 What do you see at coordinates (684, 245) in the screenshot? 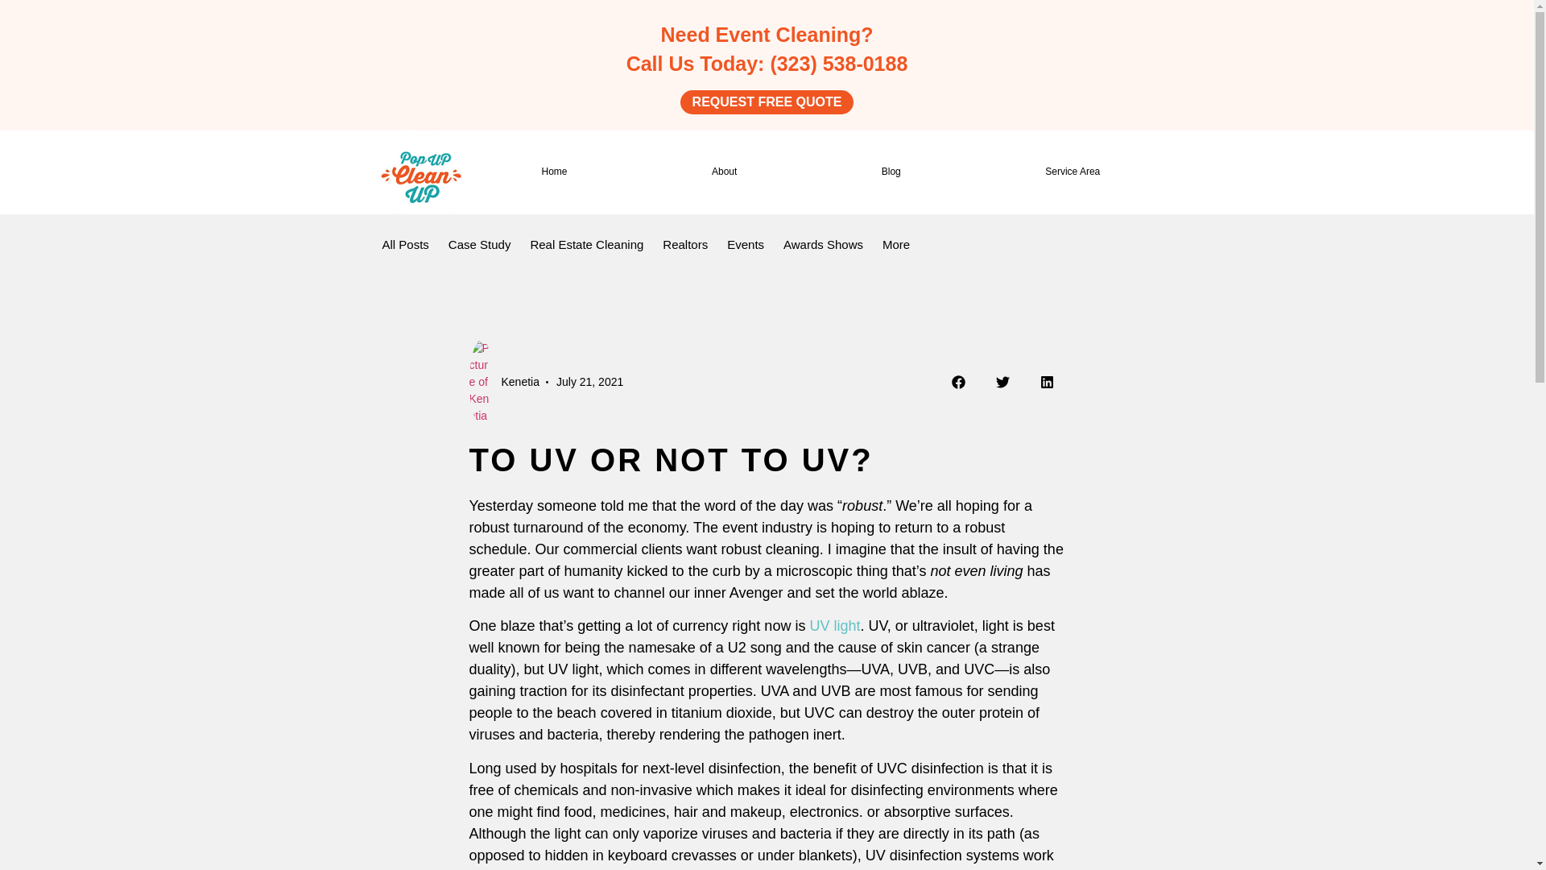
I see `Realtors` at bounding box center [684, 245].